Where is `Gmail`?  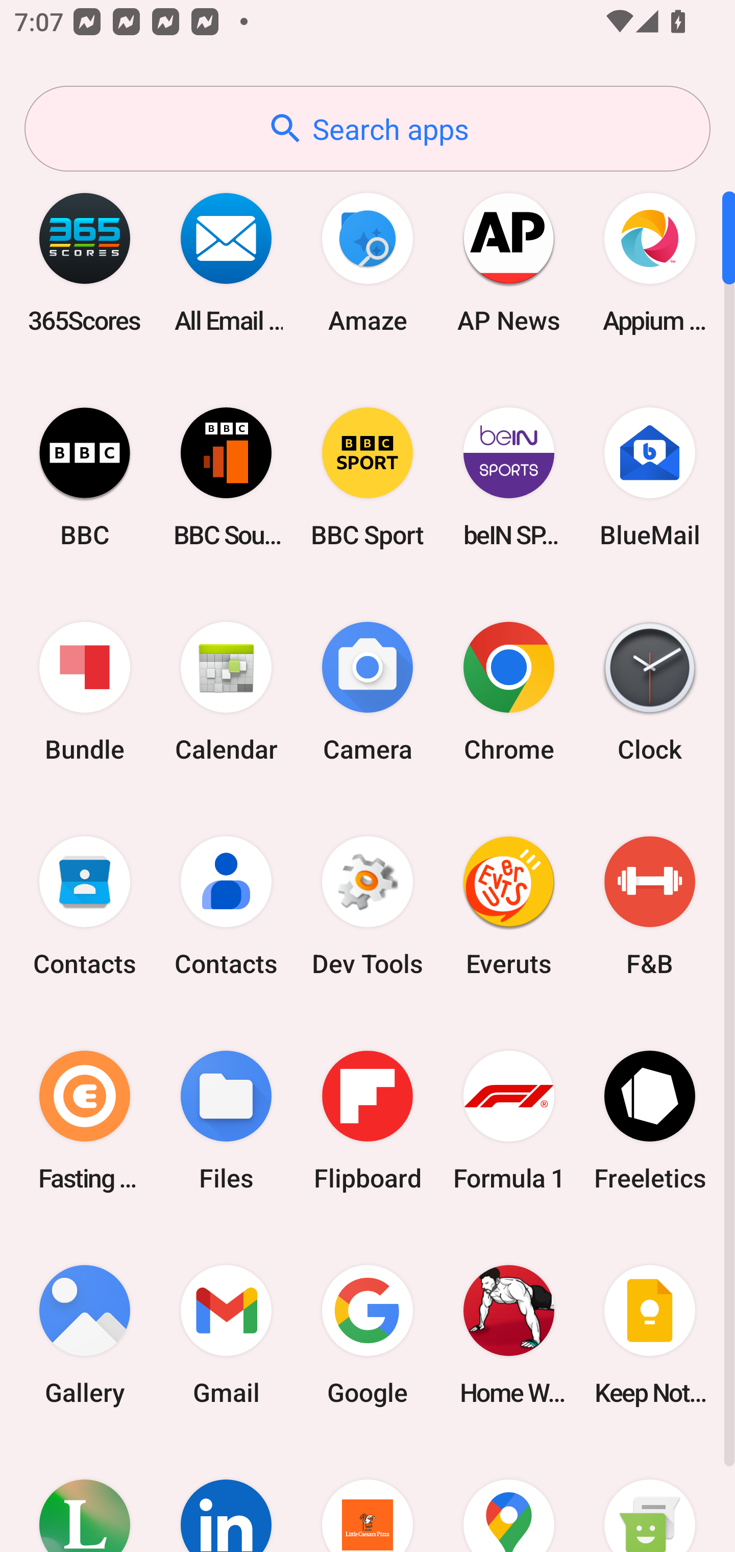 Gmail is located at coordinates (226, 1335).